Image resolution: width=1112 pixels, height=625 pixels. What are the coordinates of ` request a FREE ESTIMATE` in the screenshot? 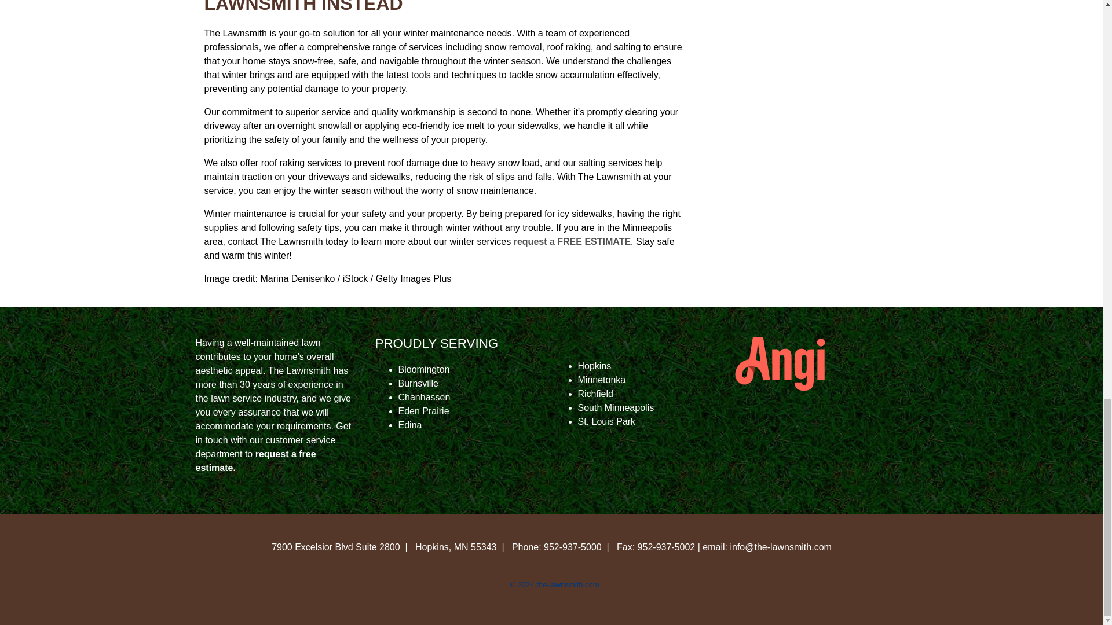 It's located at (570, 241).